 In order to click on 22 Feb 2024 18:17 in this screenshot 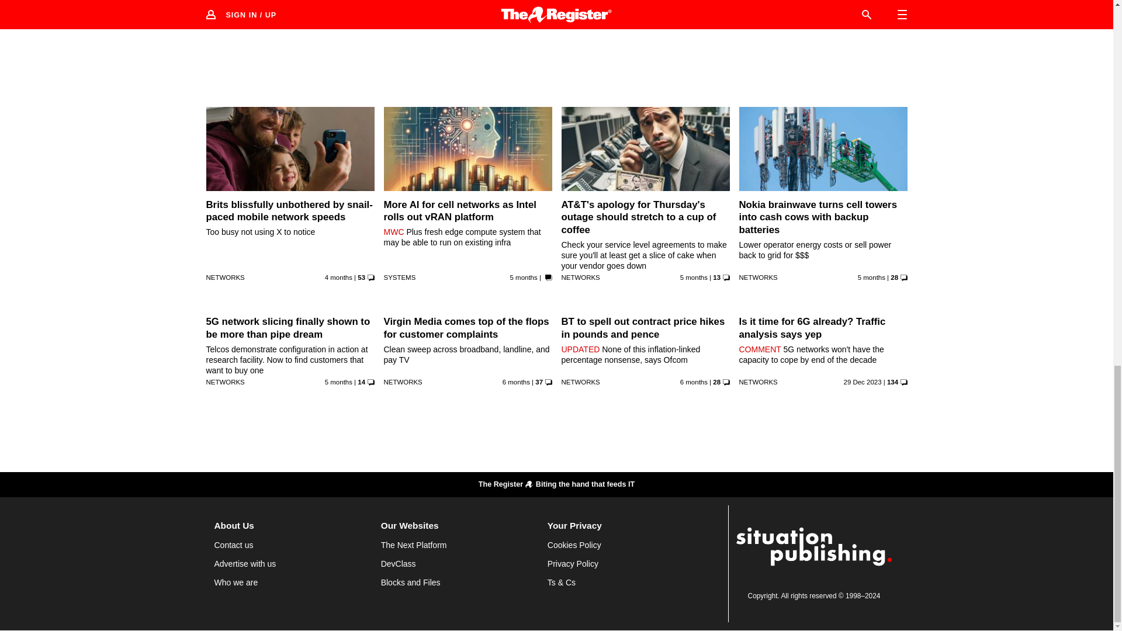, I will do `click(871, 277)`.